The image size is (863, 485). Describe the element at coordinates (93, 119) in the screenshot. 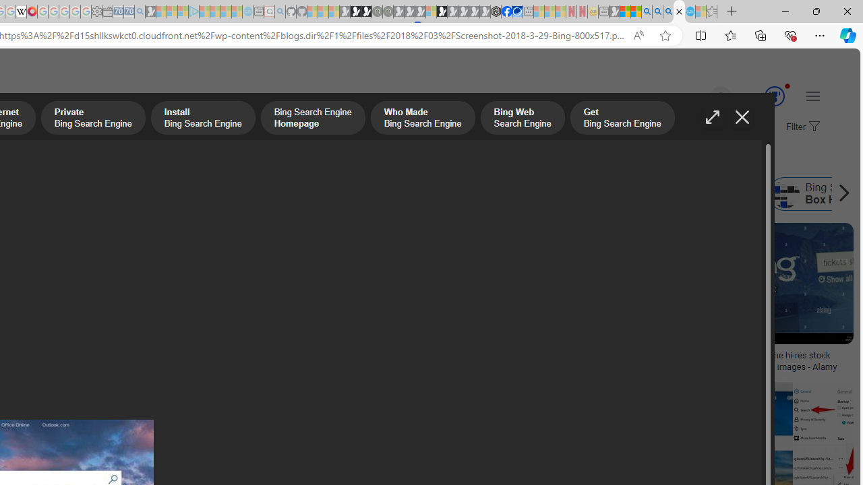

I see `Private Bing Search Engine` at that location.